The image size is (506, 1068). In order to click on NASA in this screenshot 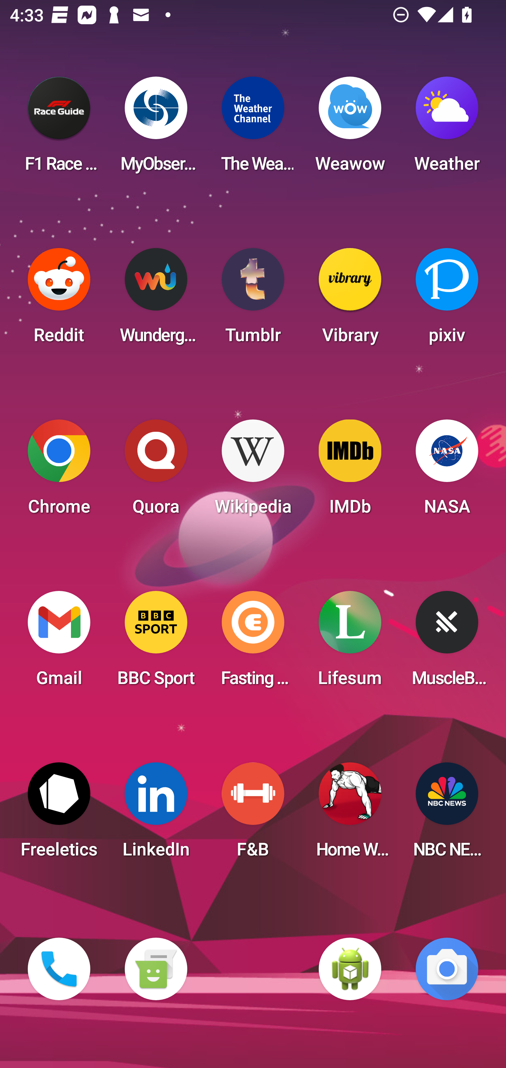, I will do `click(447, 471)`.